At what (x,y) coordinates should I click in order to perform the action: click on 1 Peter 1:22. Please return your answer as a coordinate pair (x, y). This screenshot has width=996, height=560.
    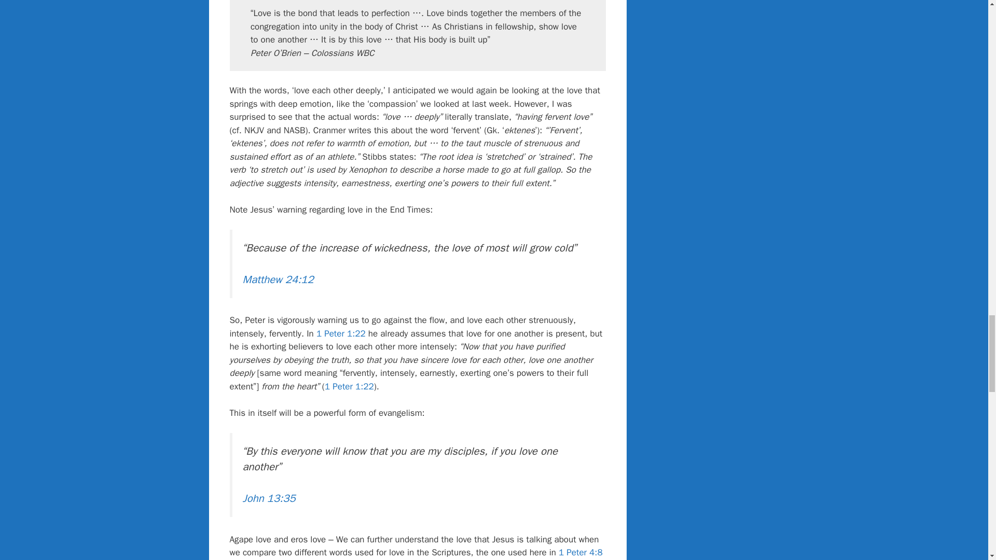
    Looking at the image, I should click on (349, 387).